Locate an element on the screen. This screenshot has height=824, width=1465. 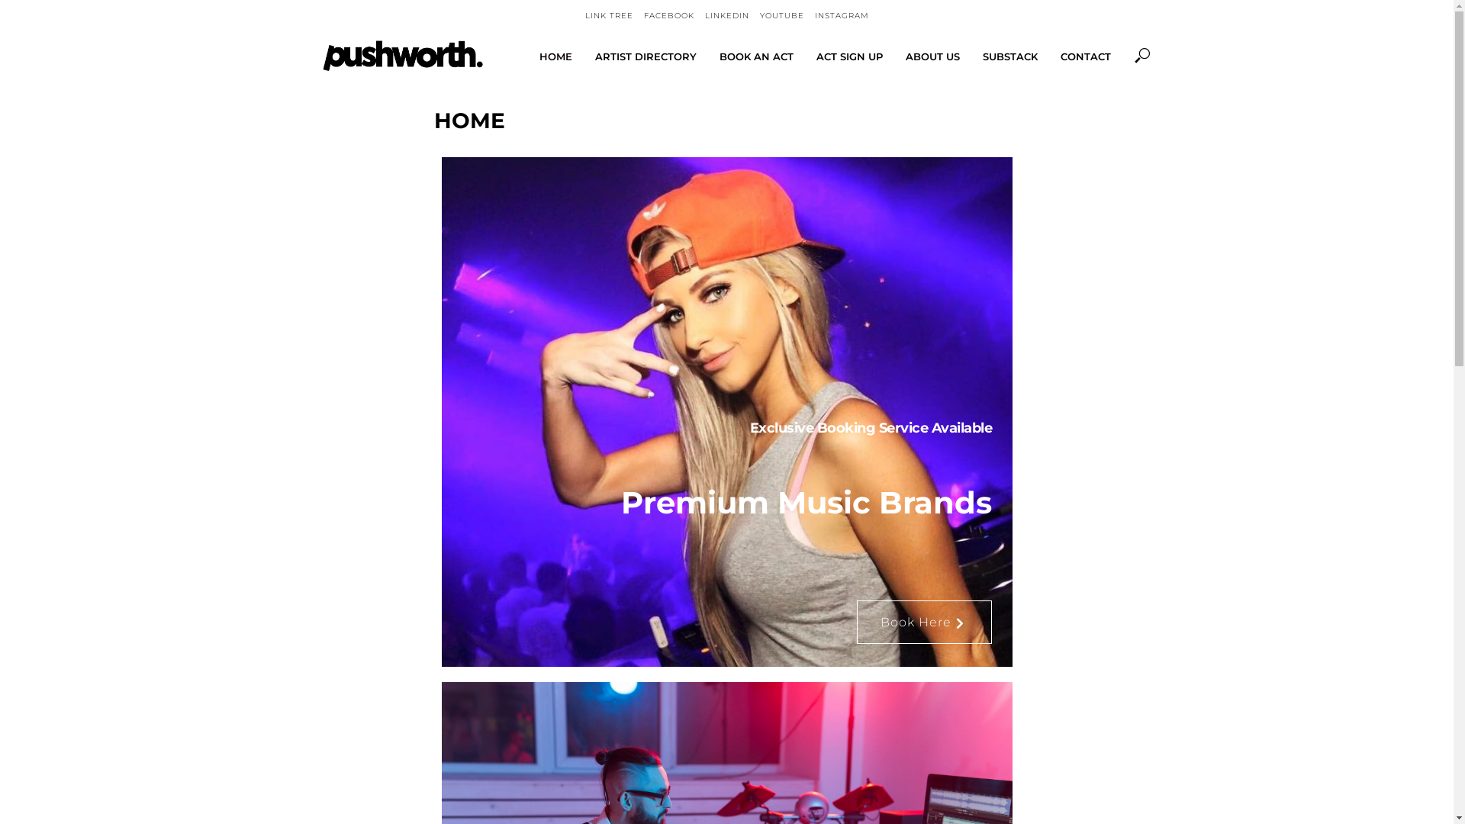
ABOUT US is located at coordinates (932, 56).